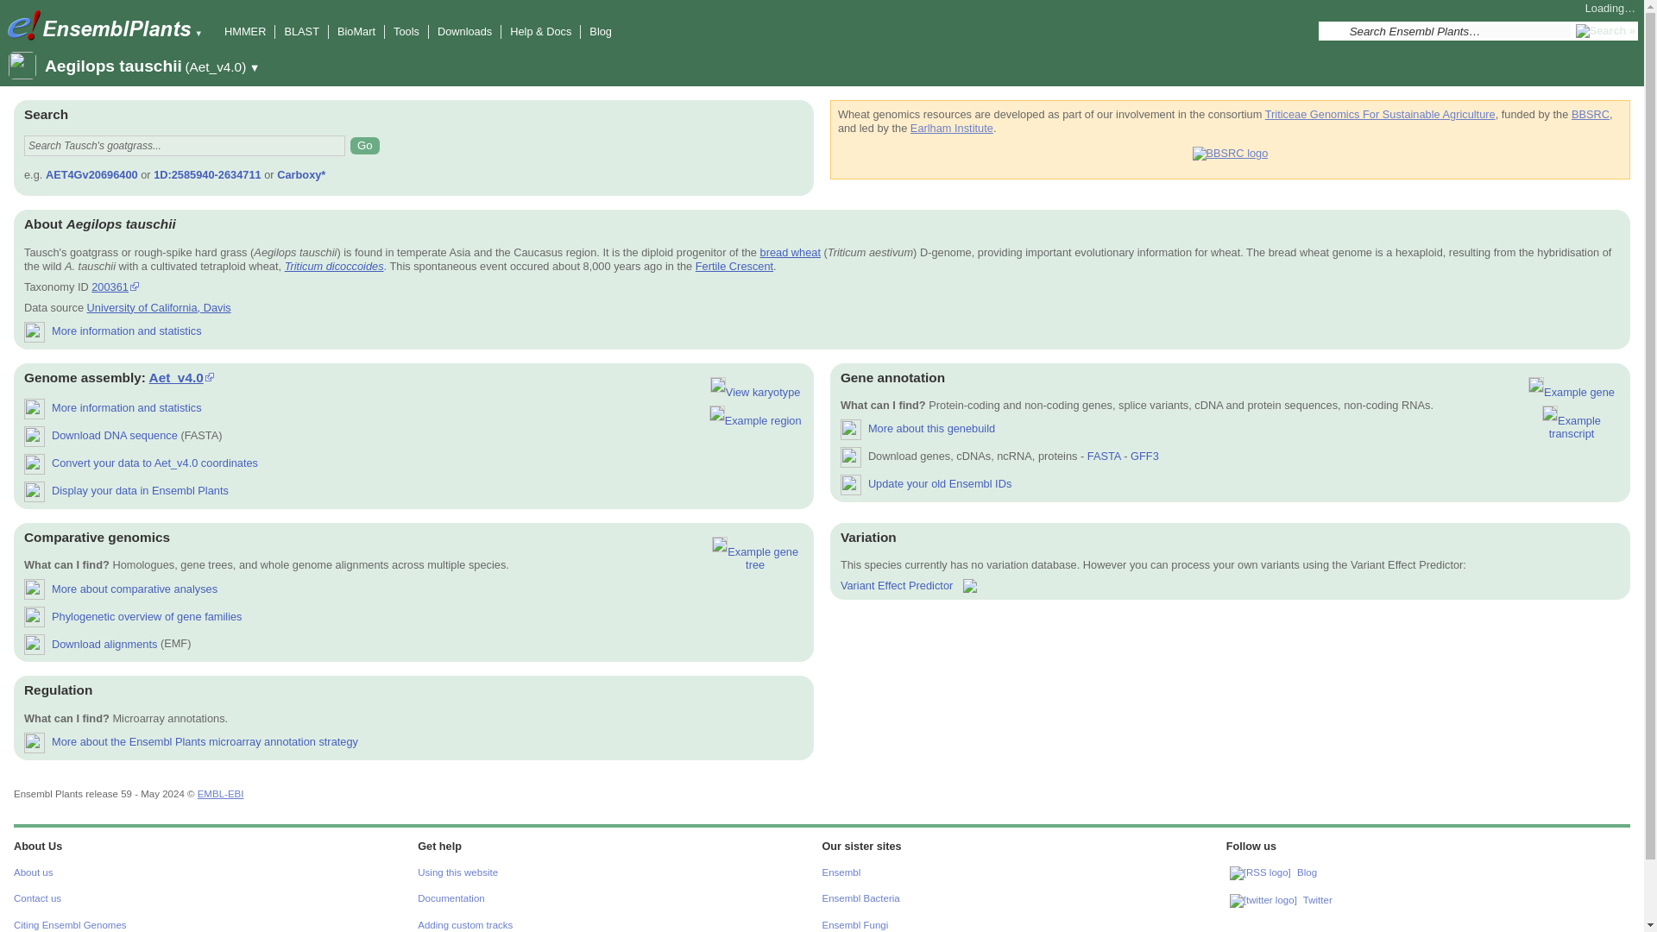 The height and width of the screenshot is (932, 1657). Describe the element at coordinates (364, 145) in the screenshot. I see `Go` at that location.